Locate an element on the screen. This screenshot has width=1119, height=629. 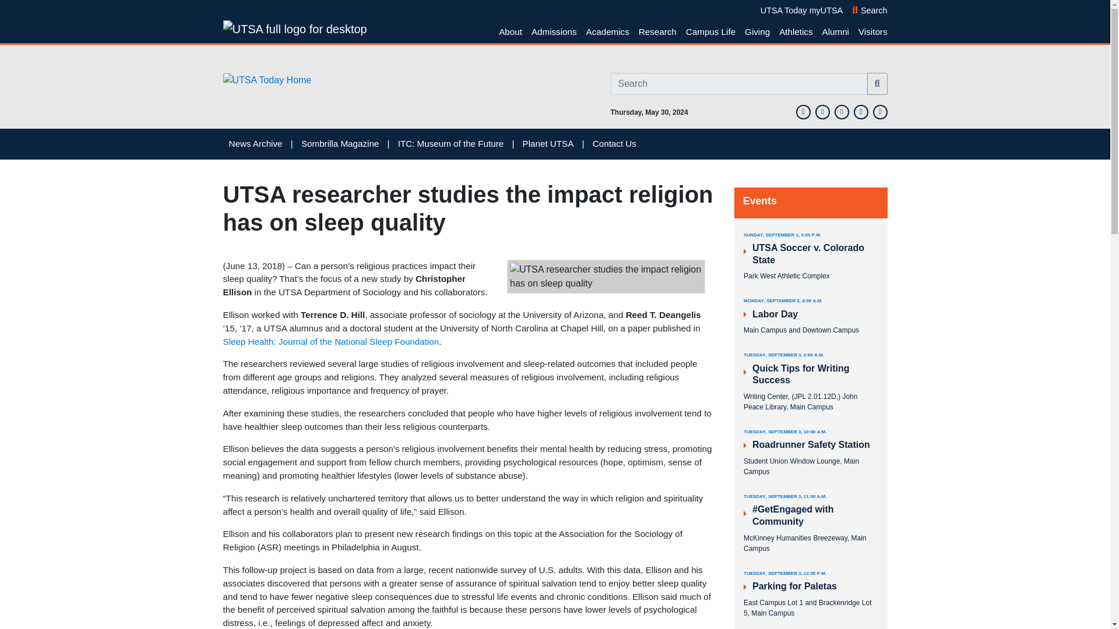
UTSA Today Search is located at coordinates (877, 84).